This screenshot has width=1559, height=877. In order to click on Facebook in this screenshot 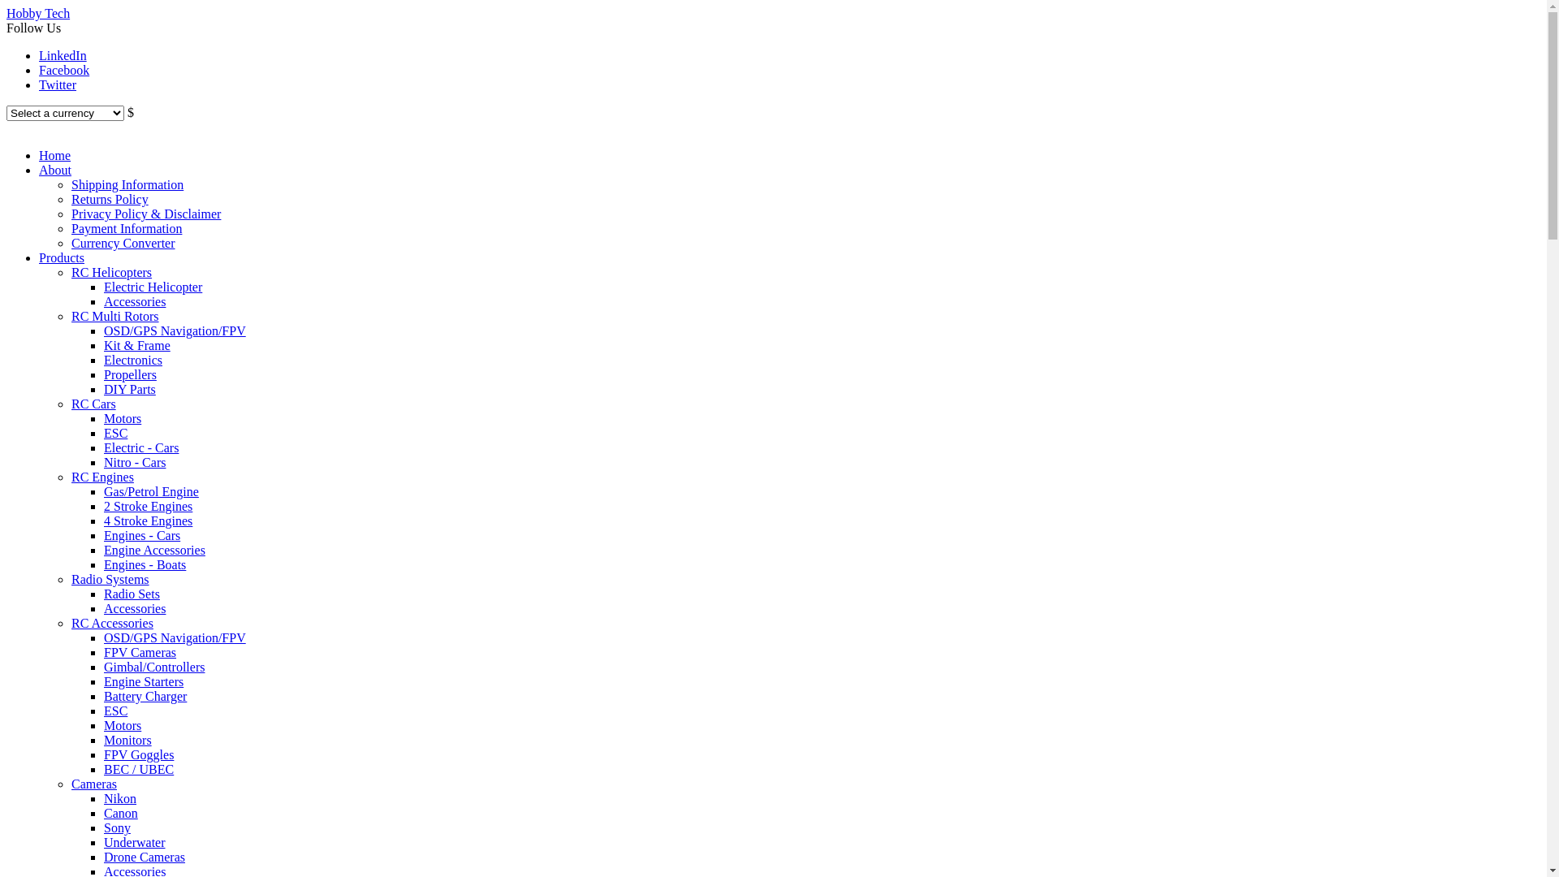, I will do `click(64, 70)`.